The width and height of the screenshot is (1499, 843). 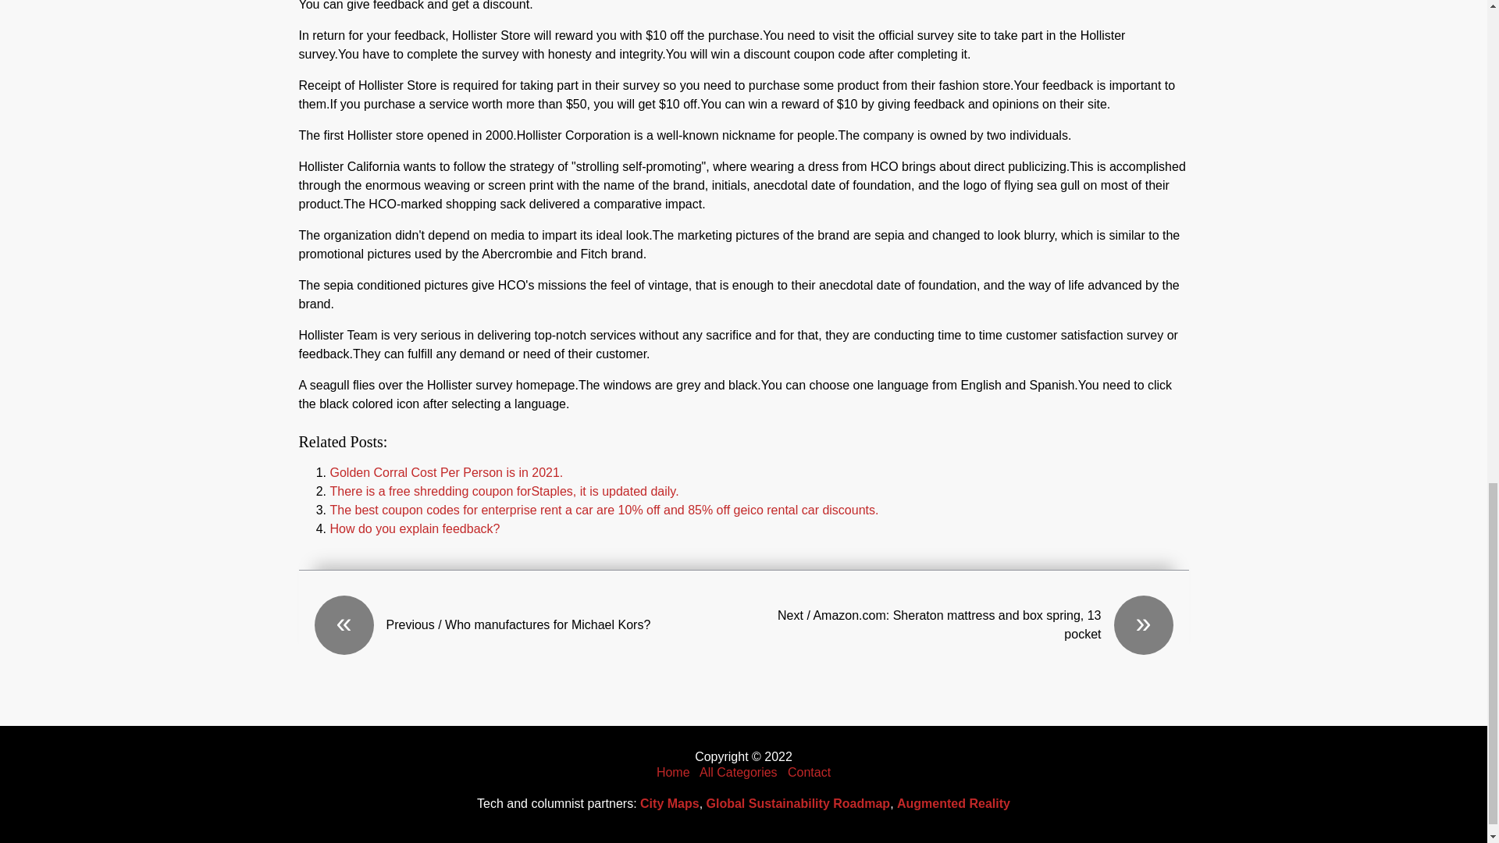 What do you see at coordinates (673, 771) in the screenshot?
I see `Home` at bounding box center [673, 771].